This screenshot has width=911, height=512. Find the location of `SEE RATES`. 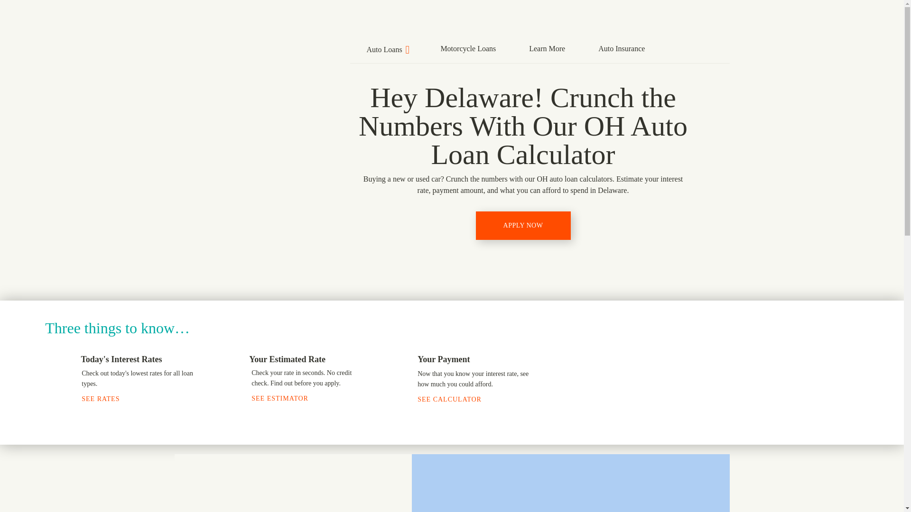

SEE RATES is located at coordinates (106, 398).